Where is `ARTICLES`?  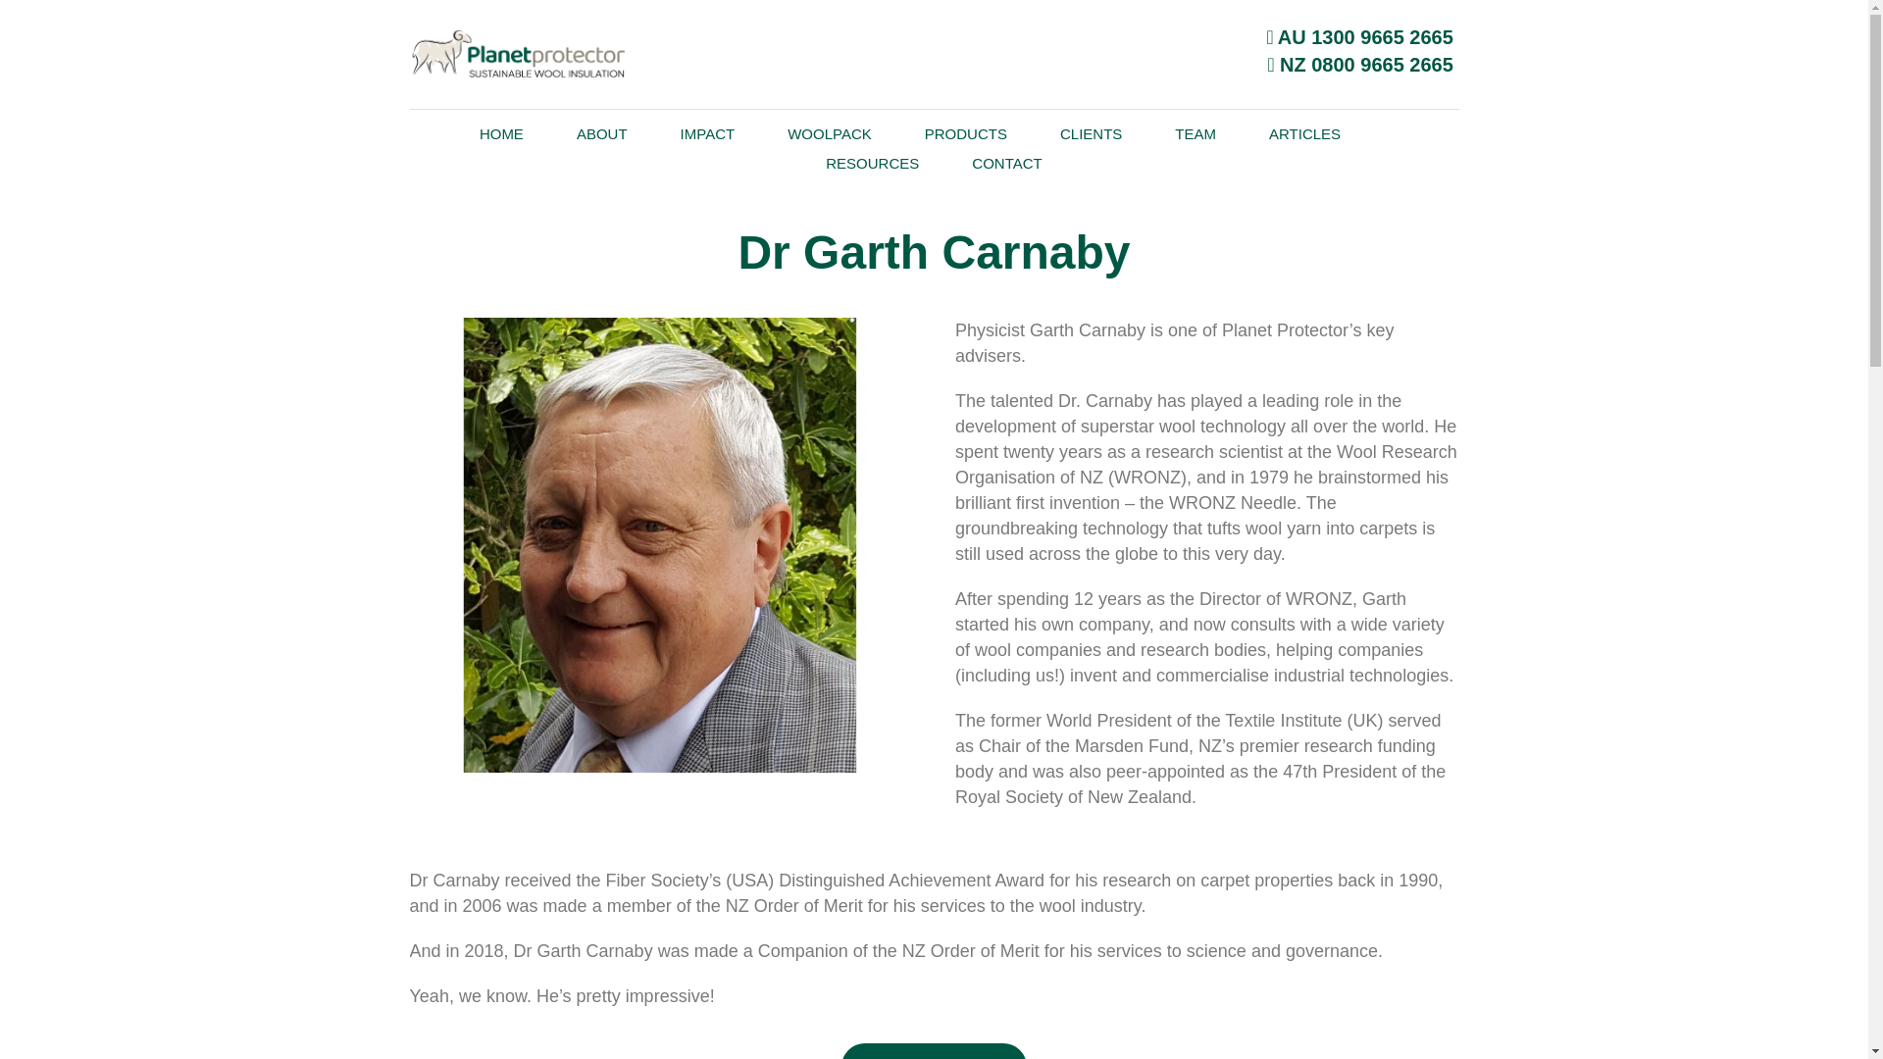 ARTICLES is located at coordinates (1329, 134).